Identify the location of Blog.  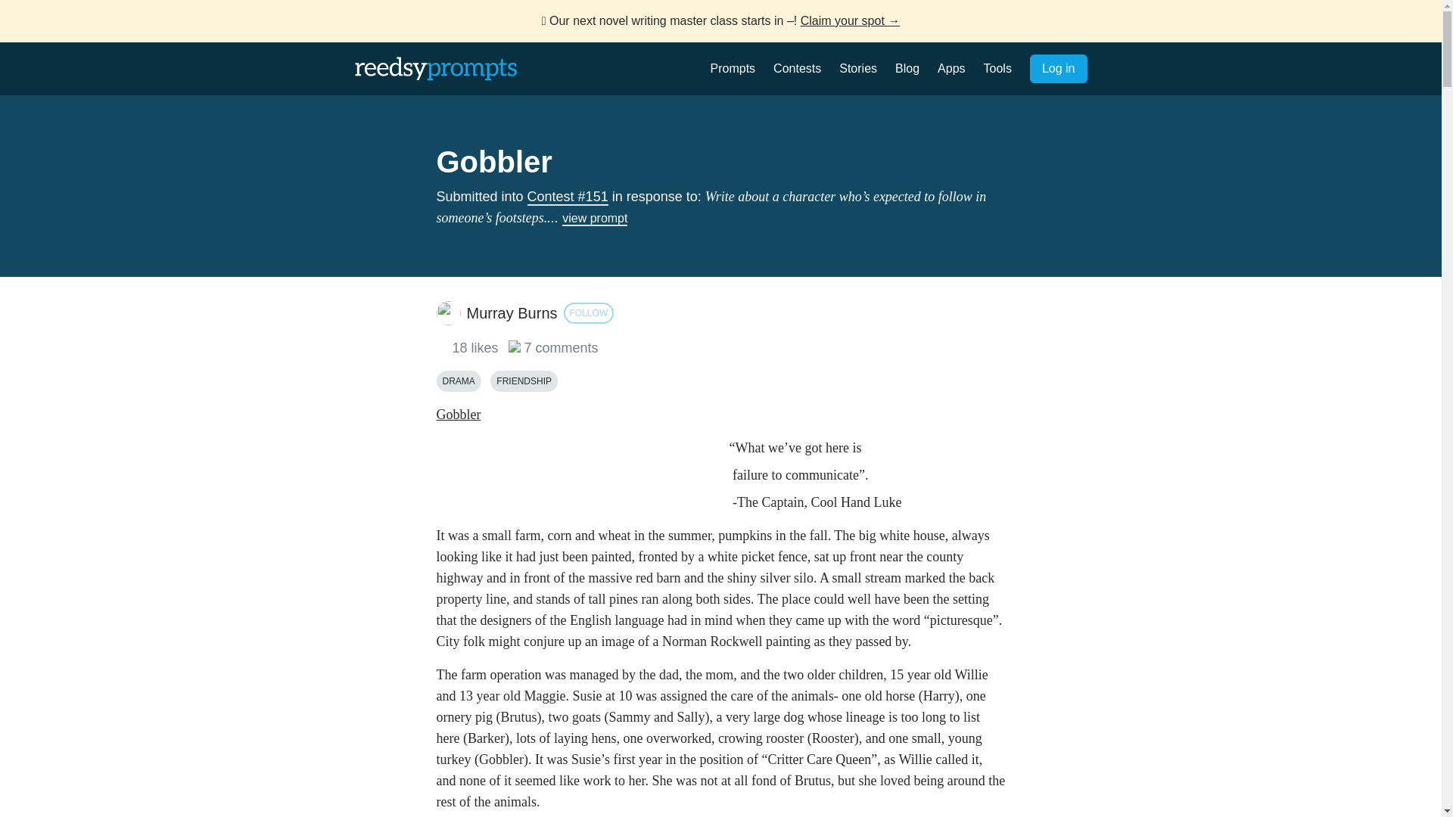
(907, 68).